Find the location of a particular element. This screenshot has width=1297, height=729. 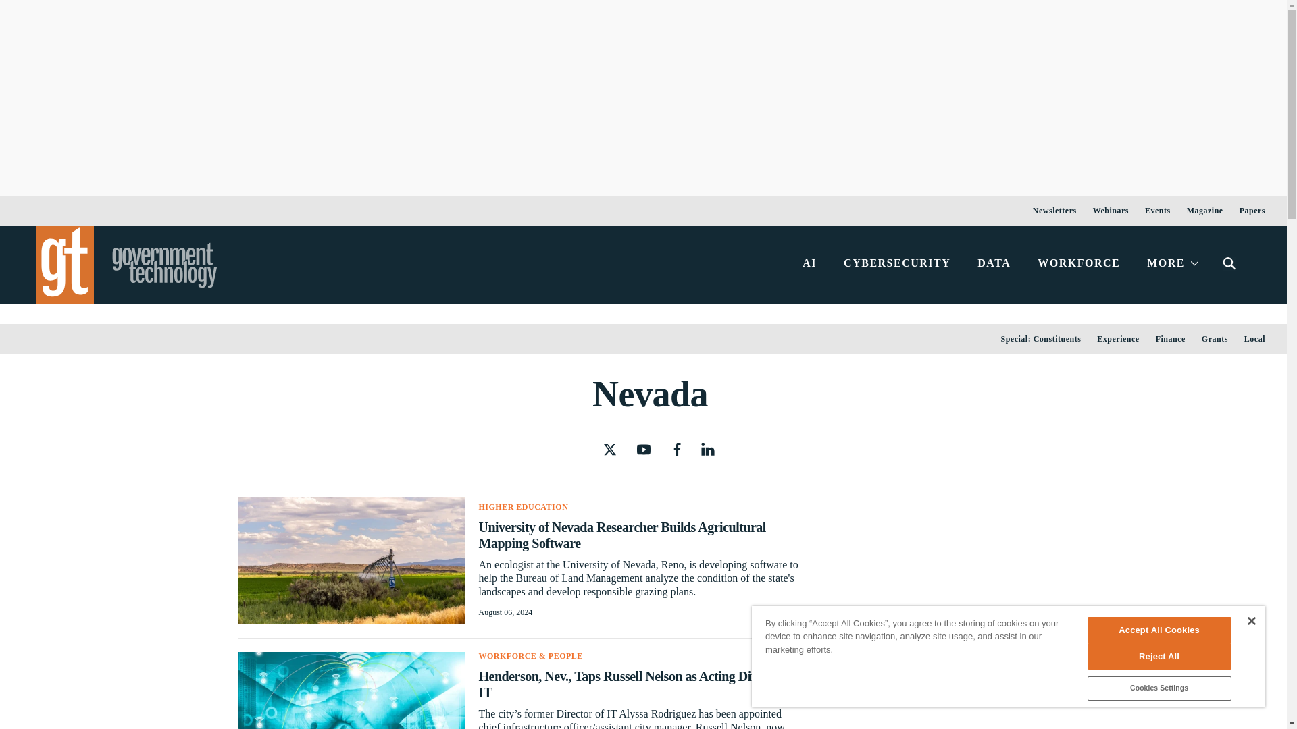

Magazine is located at coordinates (1205, 211).